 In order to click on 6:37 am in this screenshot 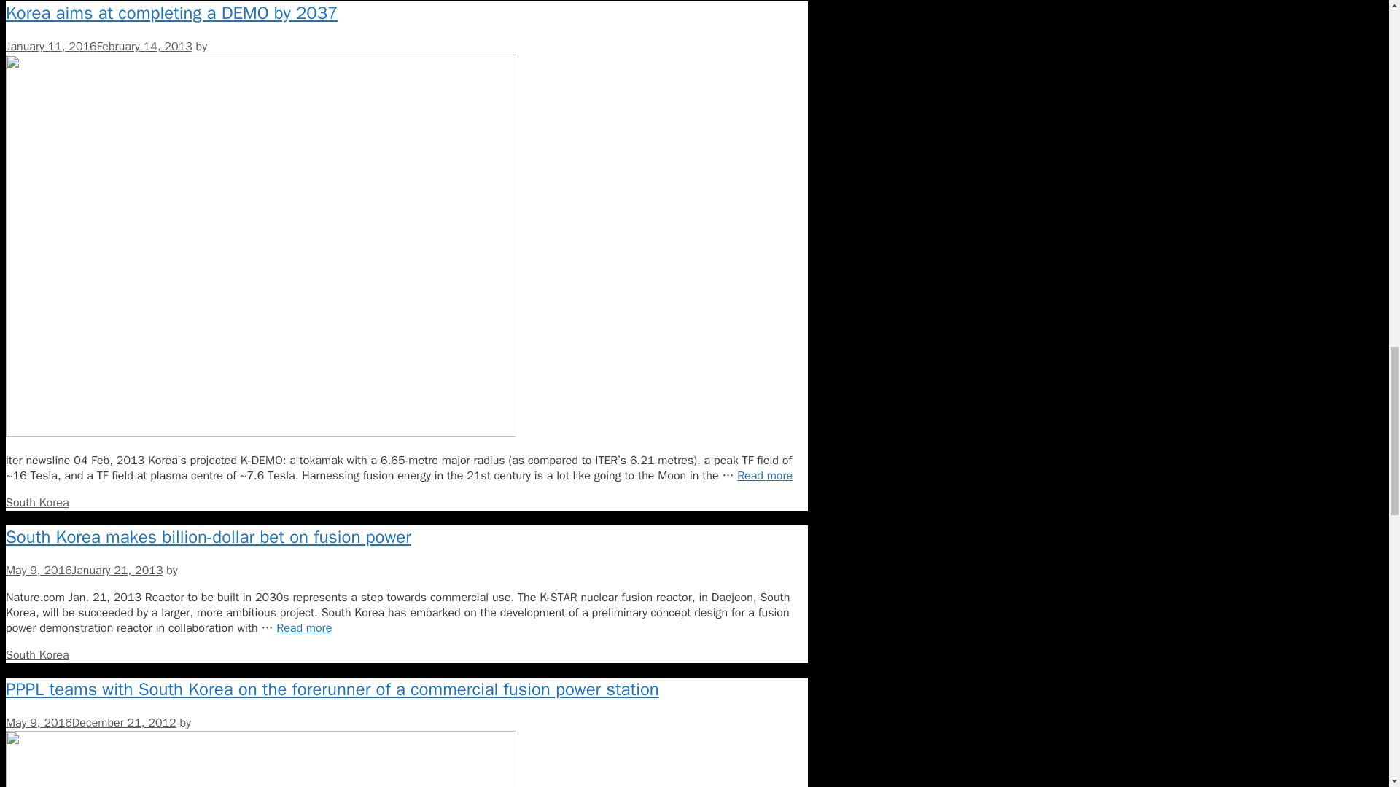, I will do `click(83, 570)`.